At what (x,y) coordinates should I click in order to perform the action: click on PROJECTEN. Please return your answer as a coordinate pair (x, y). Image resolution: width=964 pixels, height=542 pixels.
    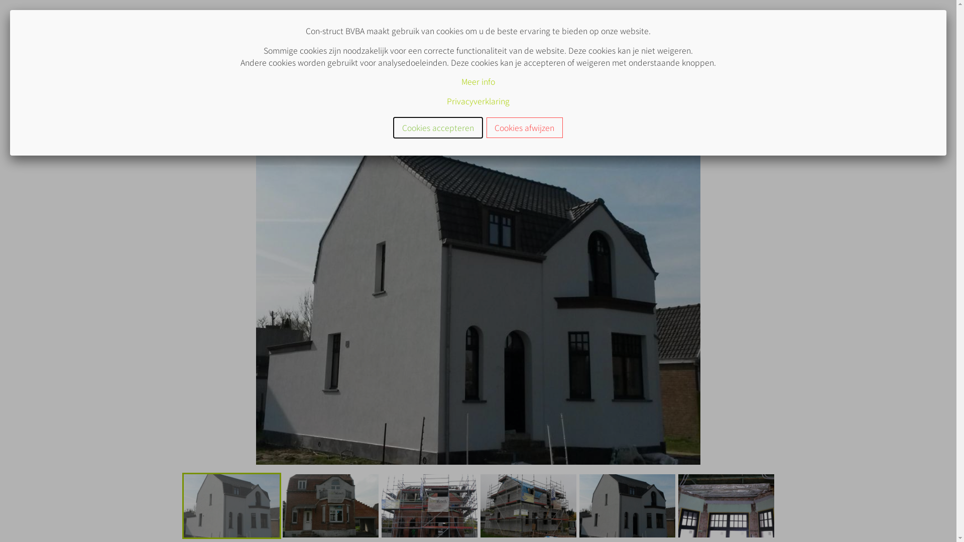
    Looking at the image, I should click on (505, 25).